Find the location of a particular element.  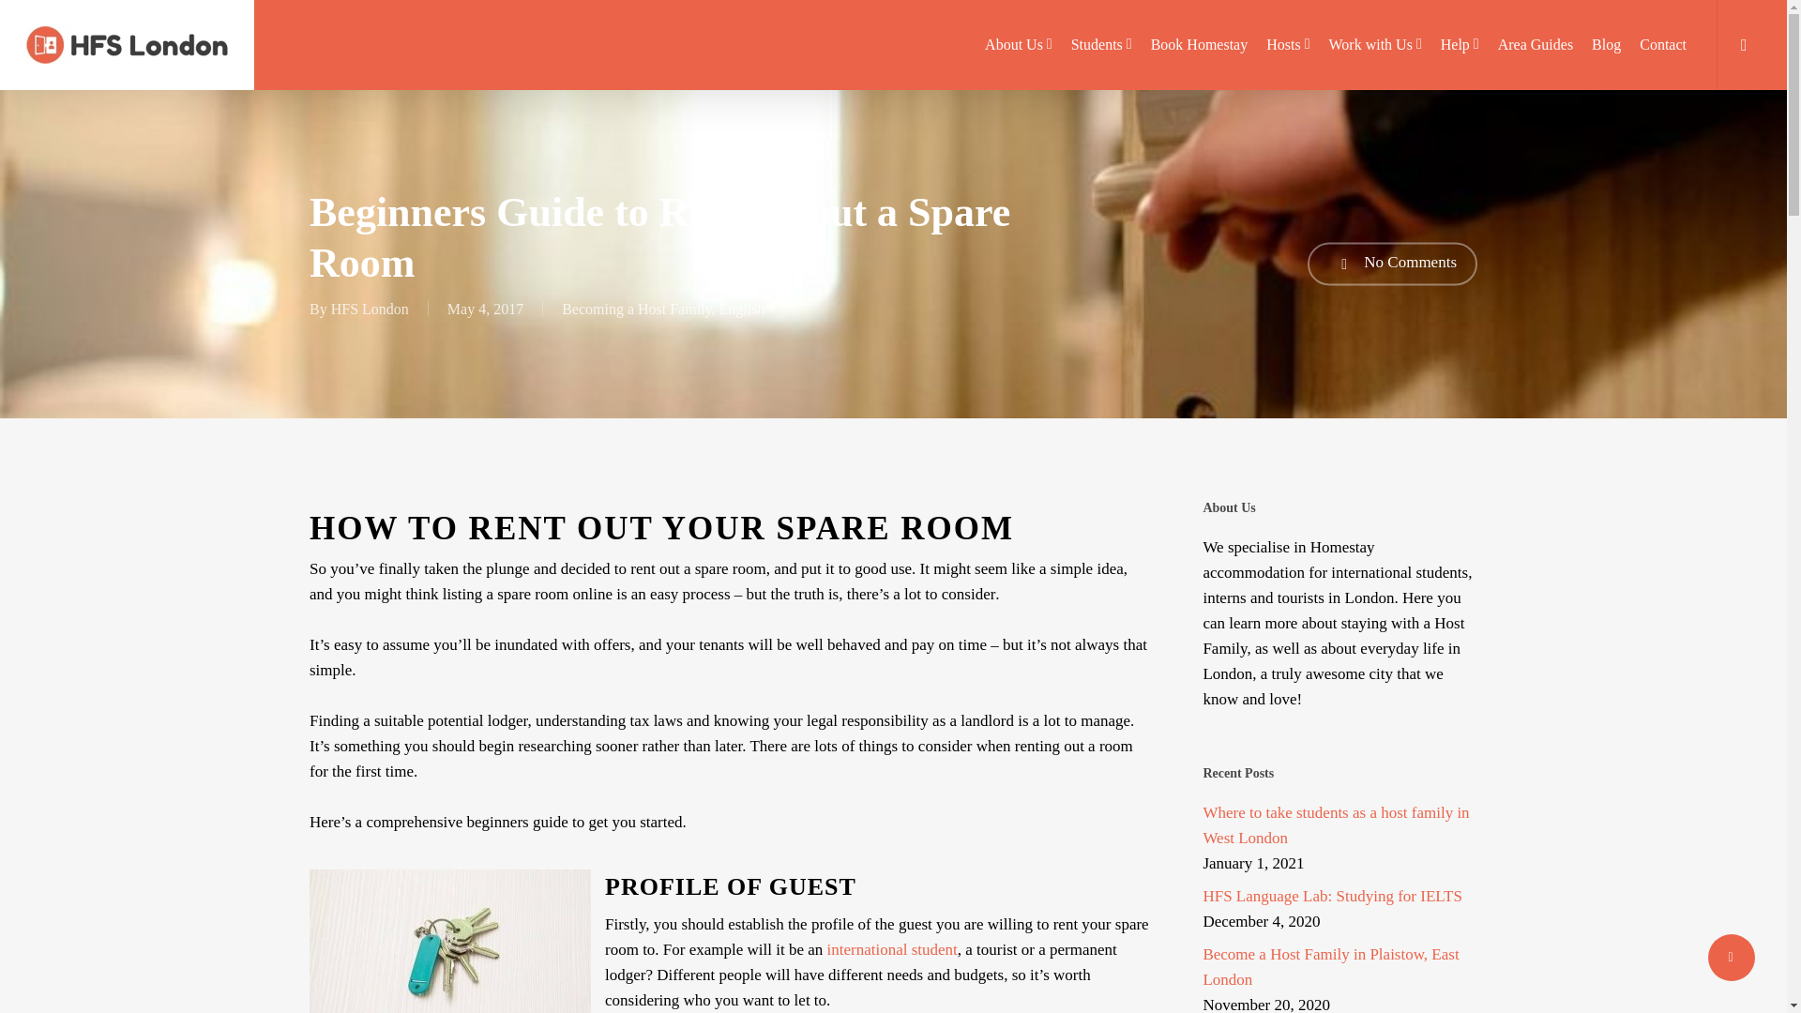

Hosts is located at coordinates (1287, 44).